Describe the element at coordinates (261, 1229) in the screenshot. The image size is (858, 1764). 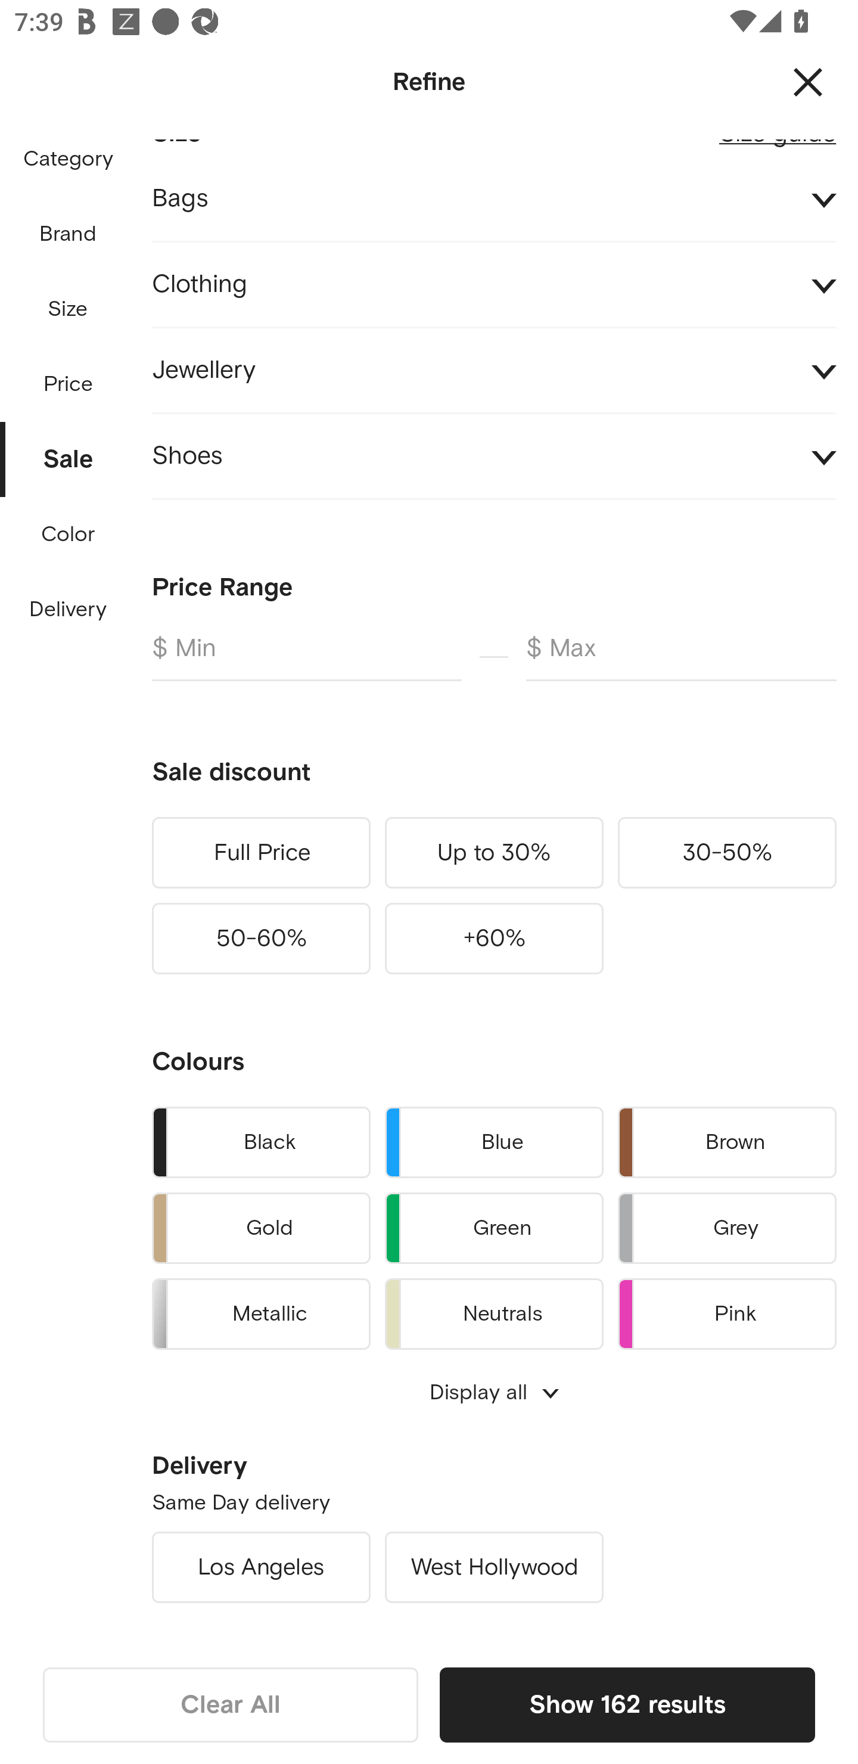
I see `Gold` at that location.